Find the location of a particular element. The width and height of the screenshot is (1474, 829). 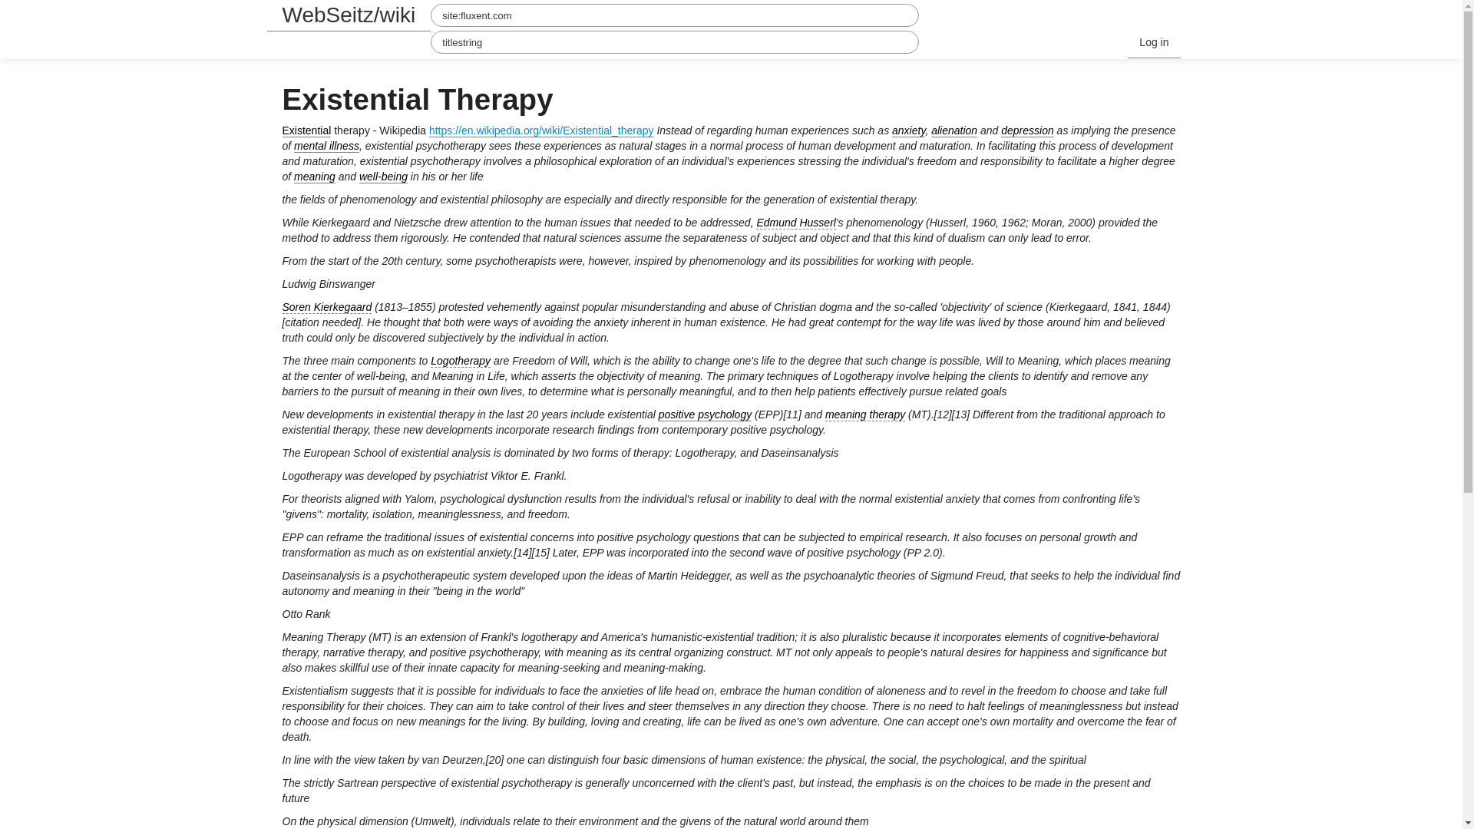

Soren Kierkegaard is located at coordinates (327, 307).